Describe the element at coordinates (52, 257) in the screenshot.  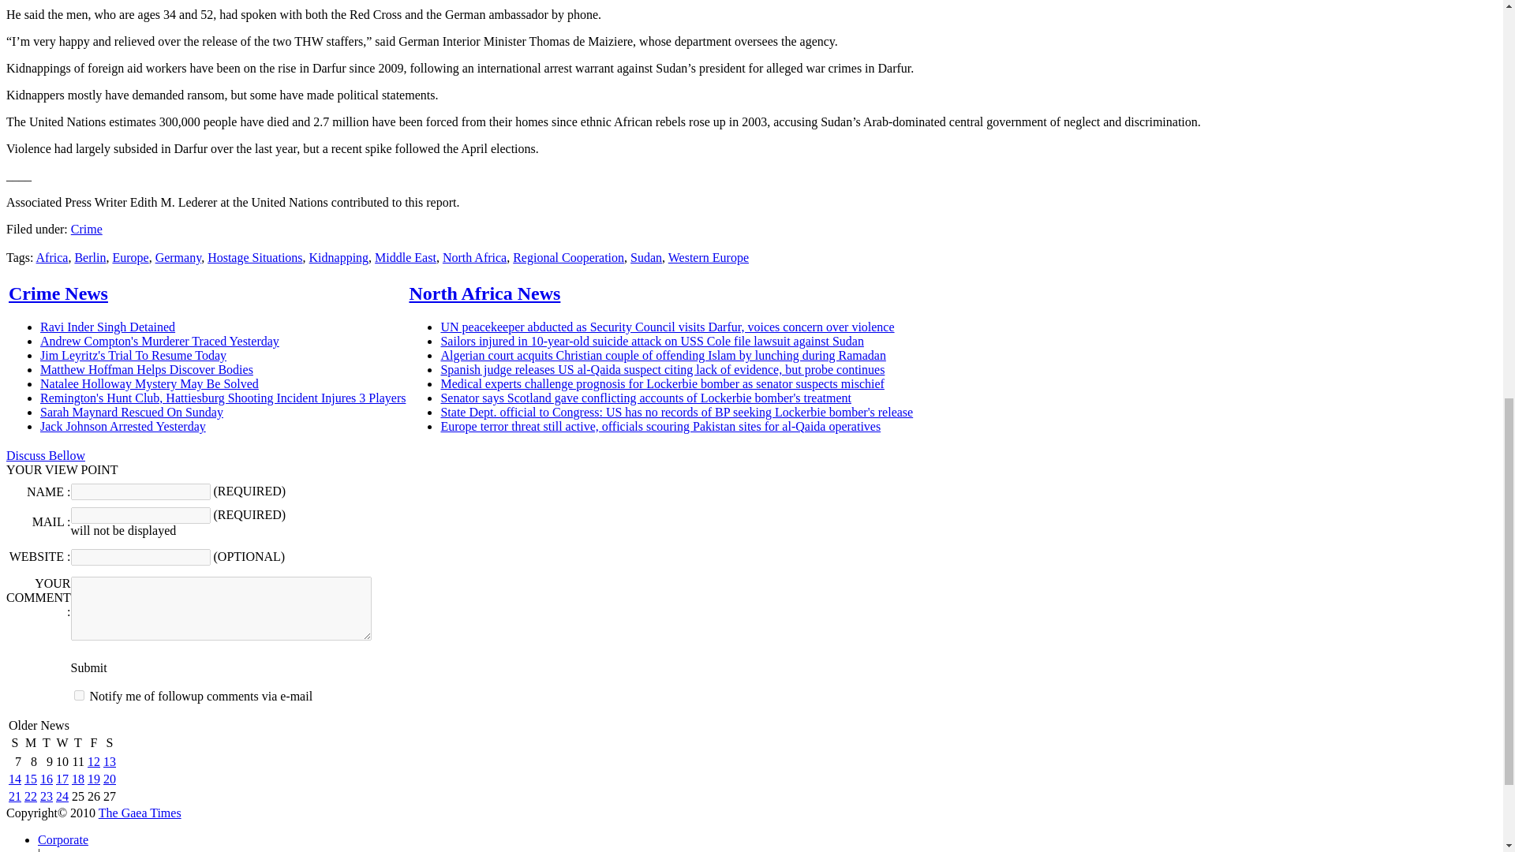
I see `Africa` at that location.